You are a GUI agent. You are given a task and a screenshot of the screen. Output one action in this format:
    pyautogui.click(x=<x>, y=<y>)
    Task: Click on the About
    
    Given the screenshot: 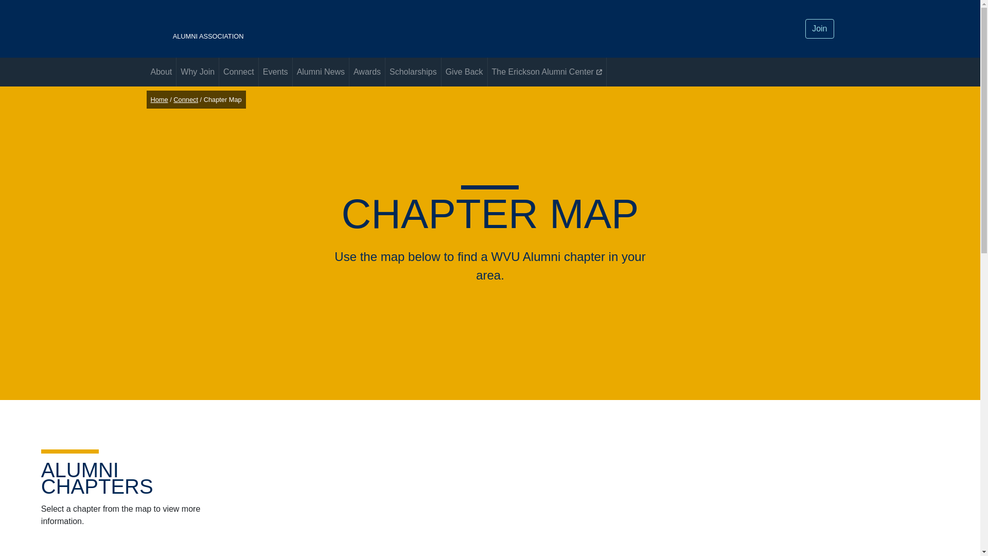 What is the action you would take?
    pyautogui.click(x=198, y=72)
    